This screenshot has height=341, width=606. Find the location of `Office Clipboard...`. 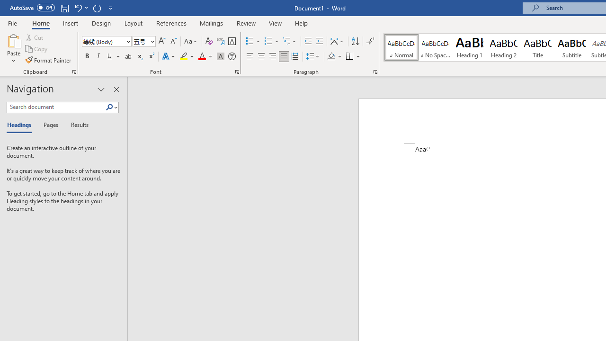

Office Clipboard... is located at coordinates (74, 72).